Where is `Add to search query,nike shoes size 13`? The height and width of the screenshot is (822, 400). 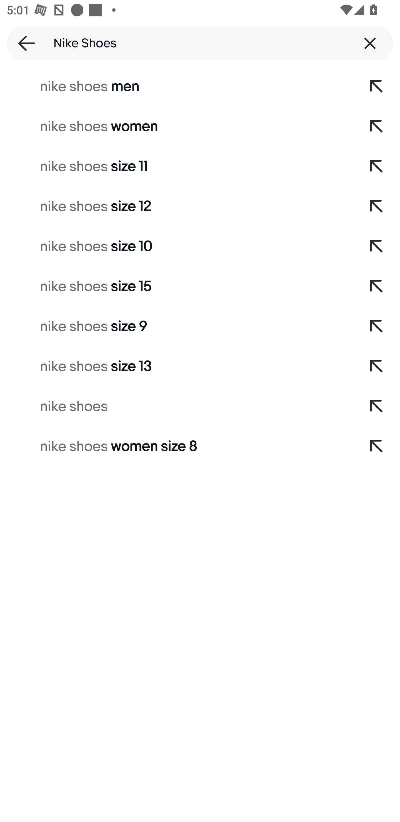
Add to search query,nike shoes size 13 is located at coordinates (377, 367).